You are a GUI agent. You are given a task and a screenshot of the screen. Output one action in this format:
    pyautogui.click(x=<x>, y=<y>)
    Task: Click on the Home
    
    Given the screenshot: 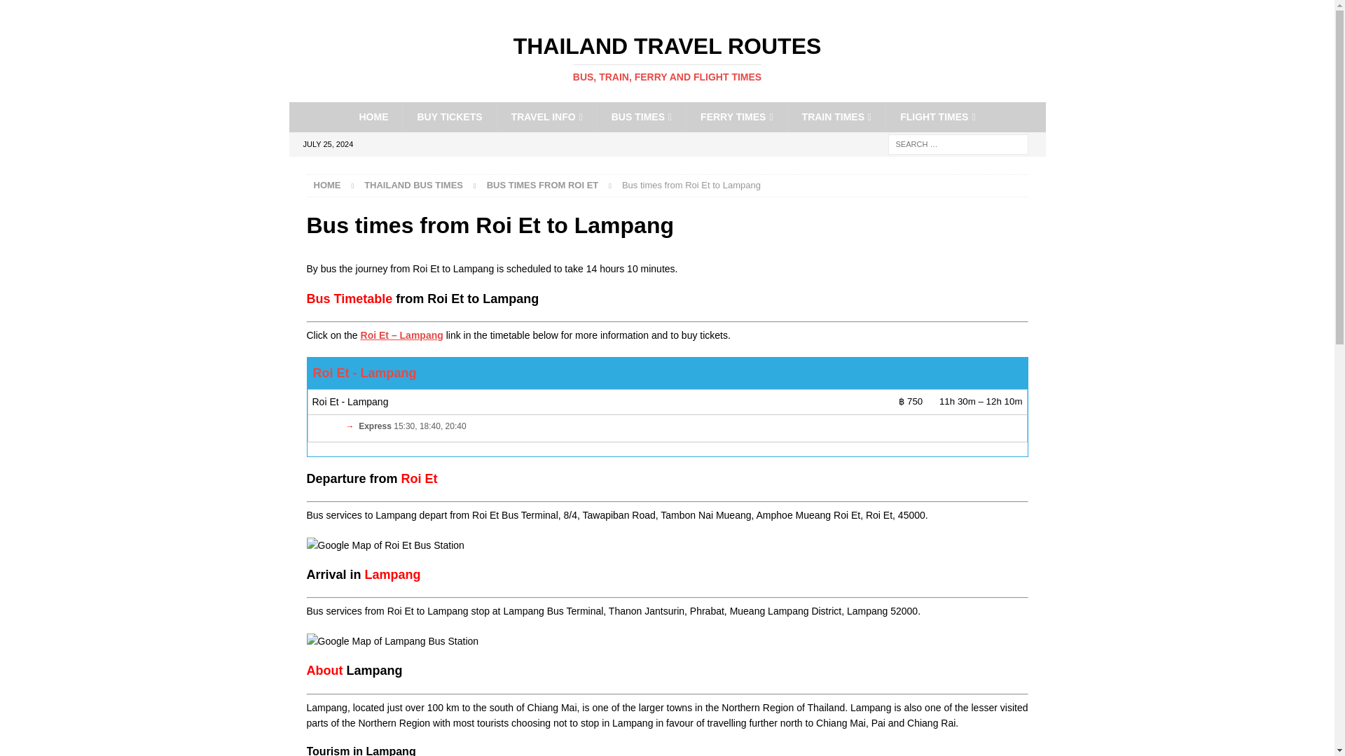 What is the action you would take?
    pyautogui.click(x=667, y=58)
    